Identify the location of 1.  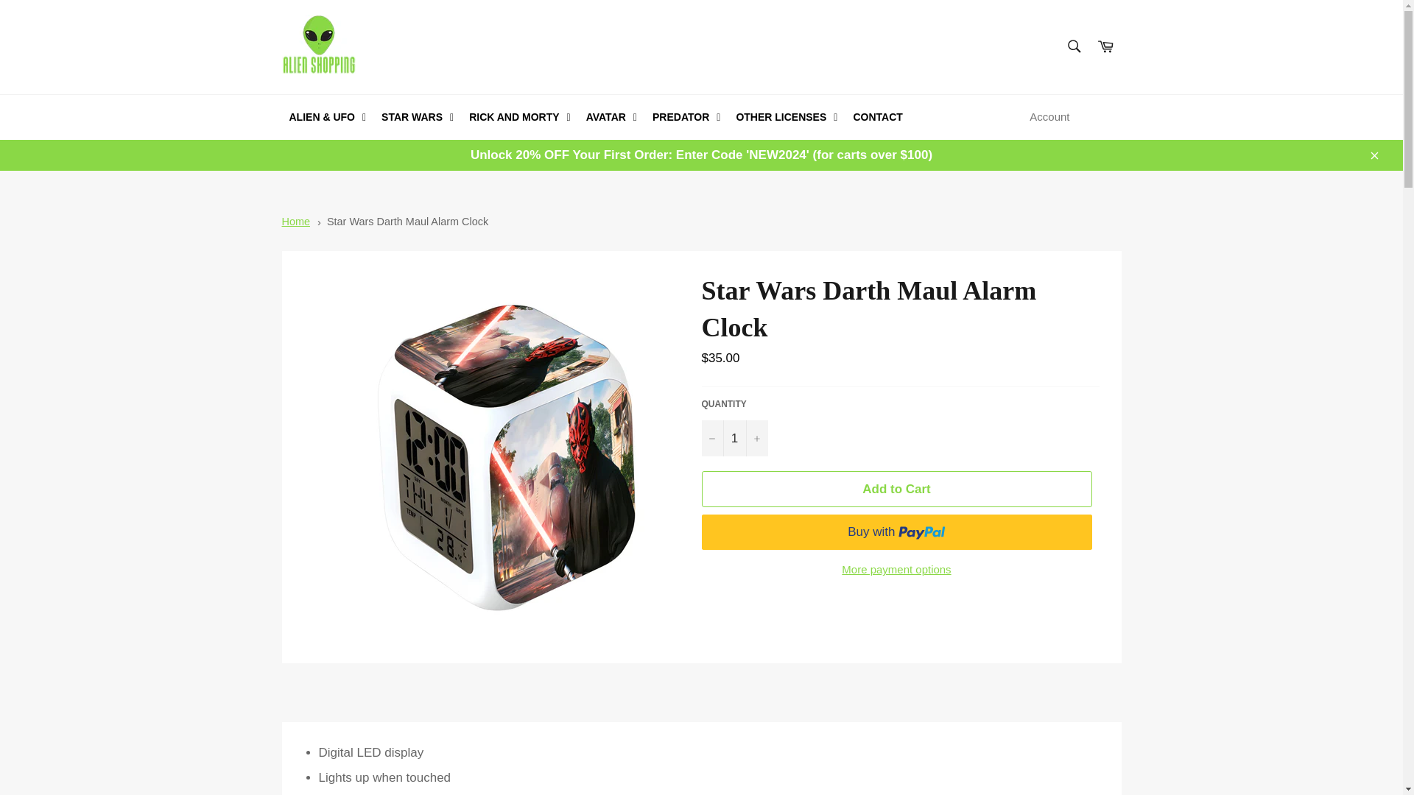
(734, 438).